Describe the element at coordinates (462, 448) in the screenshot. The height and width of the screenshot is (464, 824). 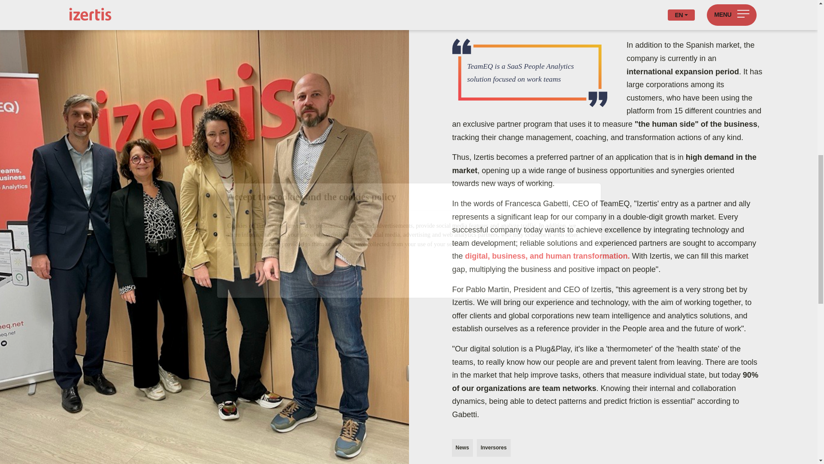
I see `News` at that location.